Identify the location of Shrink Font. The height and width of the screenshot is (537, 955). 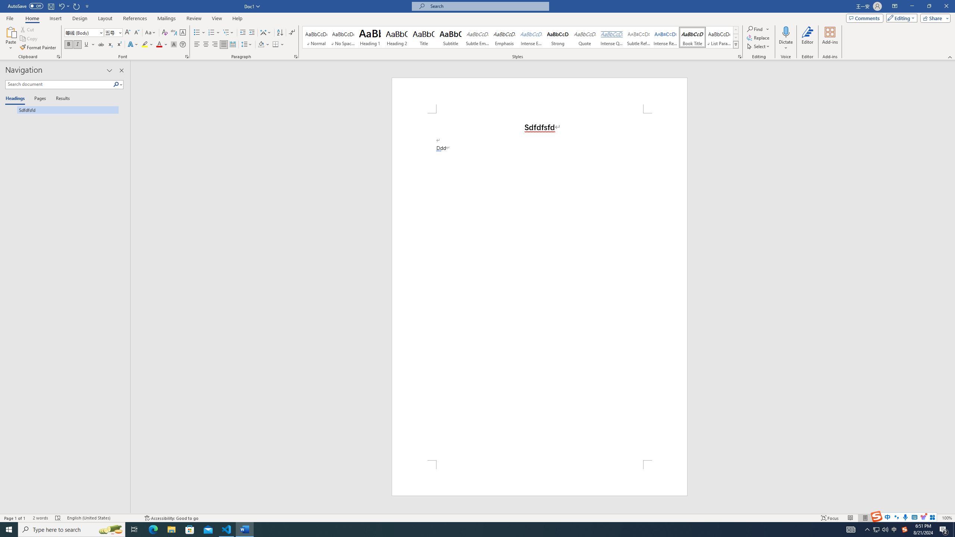
(137, 33).